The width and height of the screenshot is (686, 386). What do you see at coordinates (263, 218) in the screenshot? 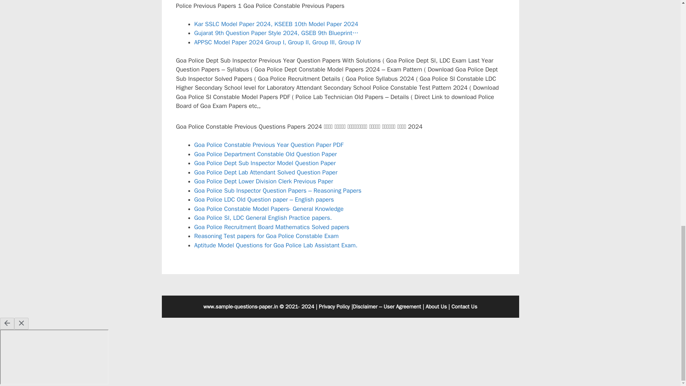
I see `Goa Police SI, LDC General English Practice papers.` at bounding box center [263, 218].